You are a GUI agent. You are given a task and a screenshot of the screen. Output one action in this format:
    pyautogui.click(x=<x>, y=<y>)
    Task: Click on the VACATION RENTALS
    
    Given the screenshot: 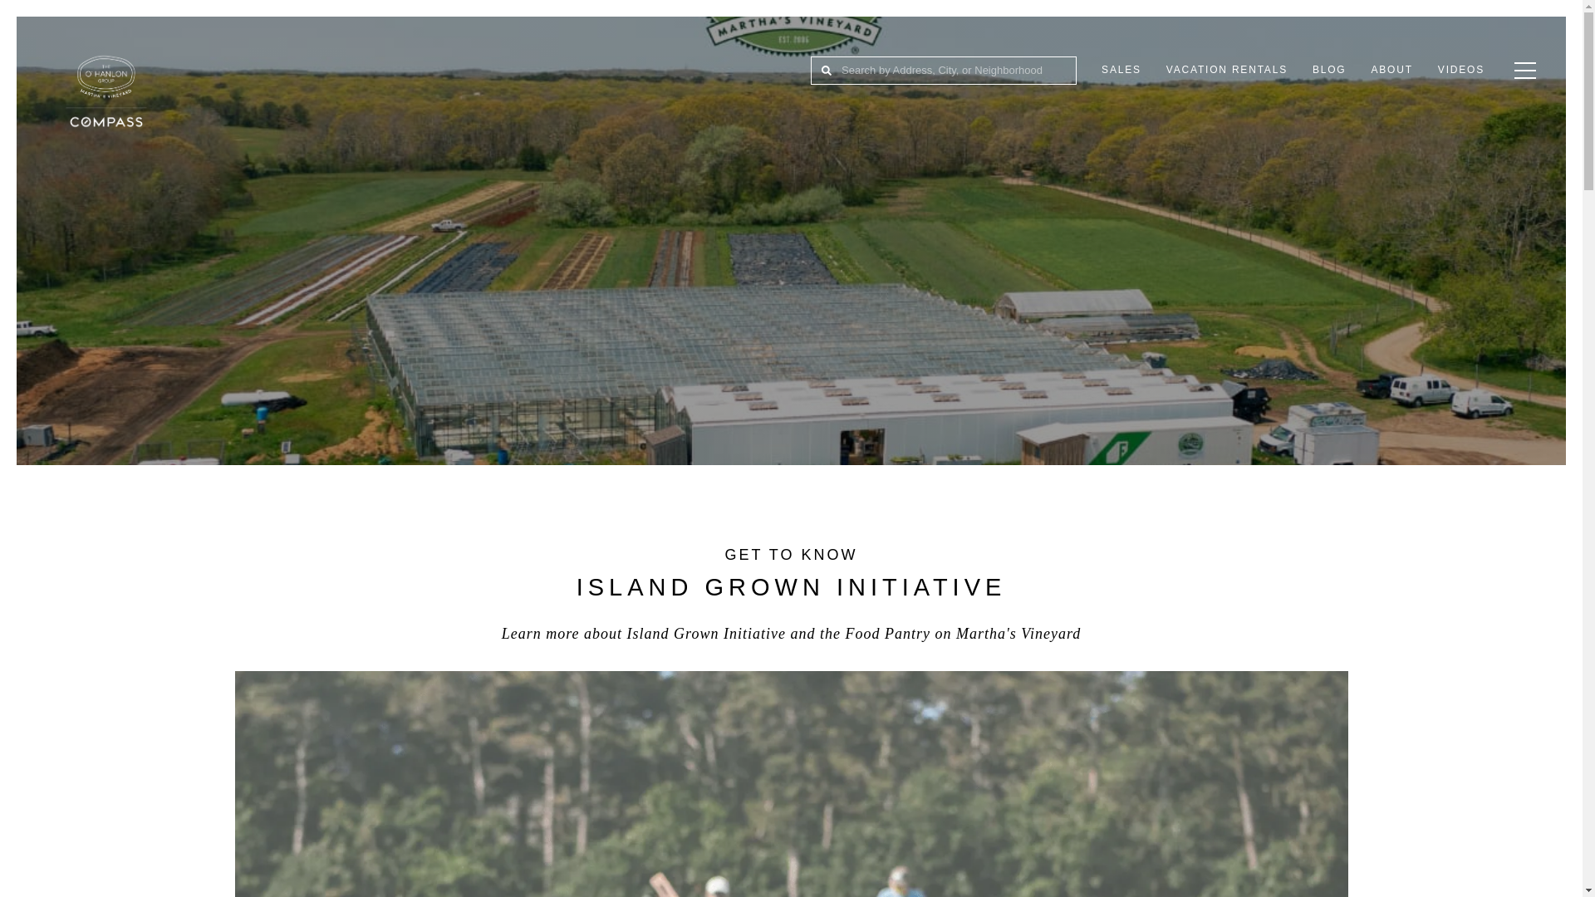 What is the action you would take?
    pyautogui.click(x=1226, y=70)
    